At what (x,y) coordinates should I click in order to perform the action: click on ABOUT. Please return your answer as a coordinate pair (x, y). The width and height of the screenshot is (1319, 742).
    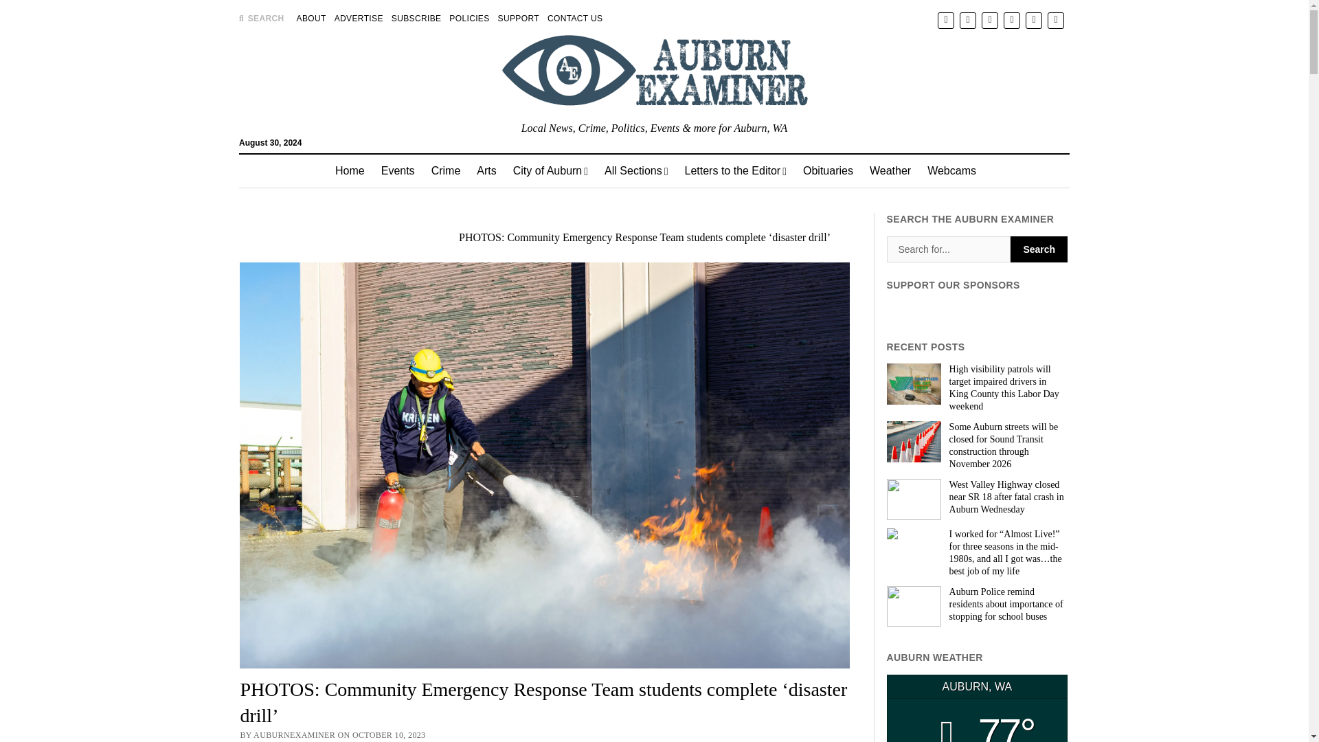
    Looking at the image, I should click on (311, 18).